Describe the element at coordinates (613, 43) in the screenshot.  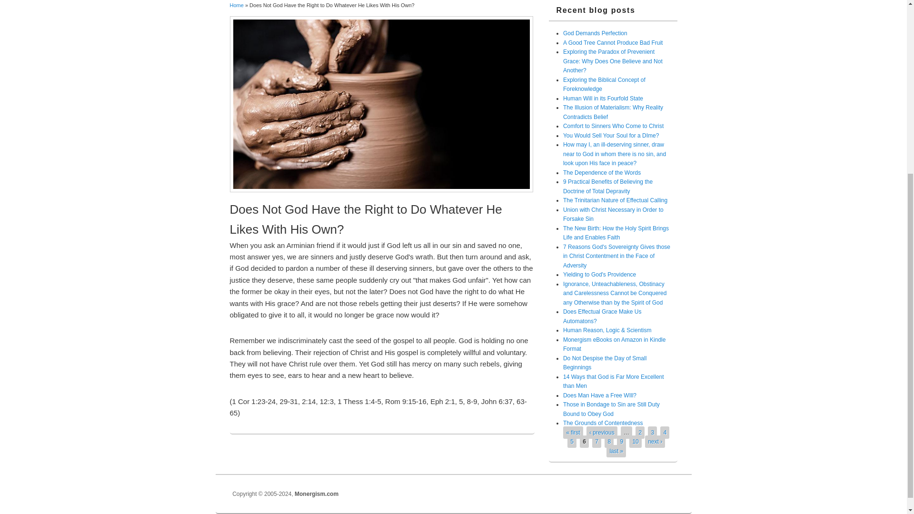
I see `A Good Tree Cannot Produce Bad Fruit` at that location.